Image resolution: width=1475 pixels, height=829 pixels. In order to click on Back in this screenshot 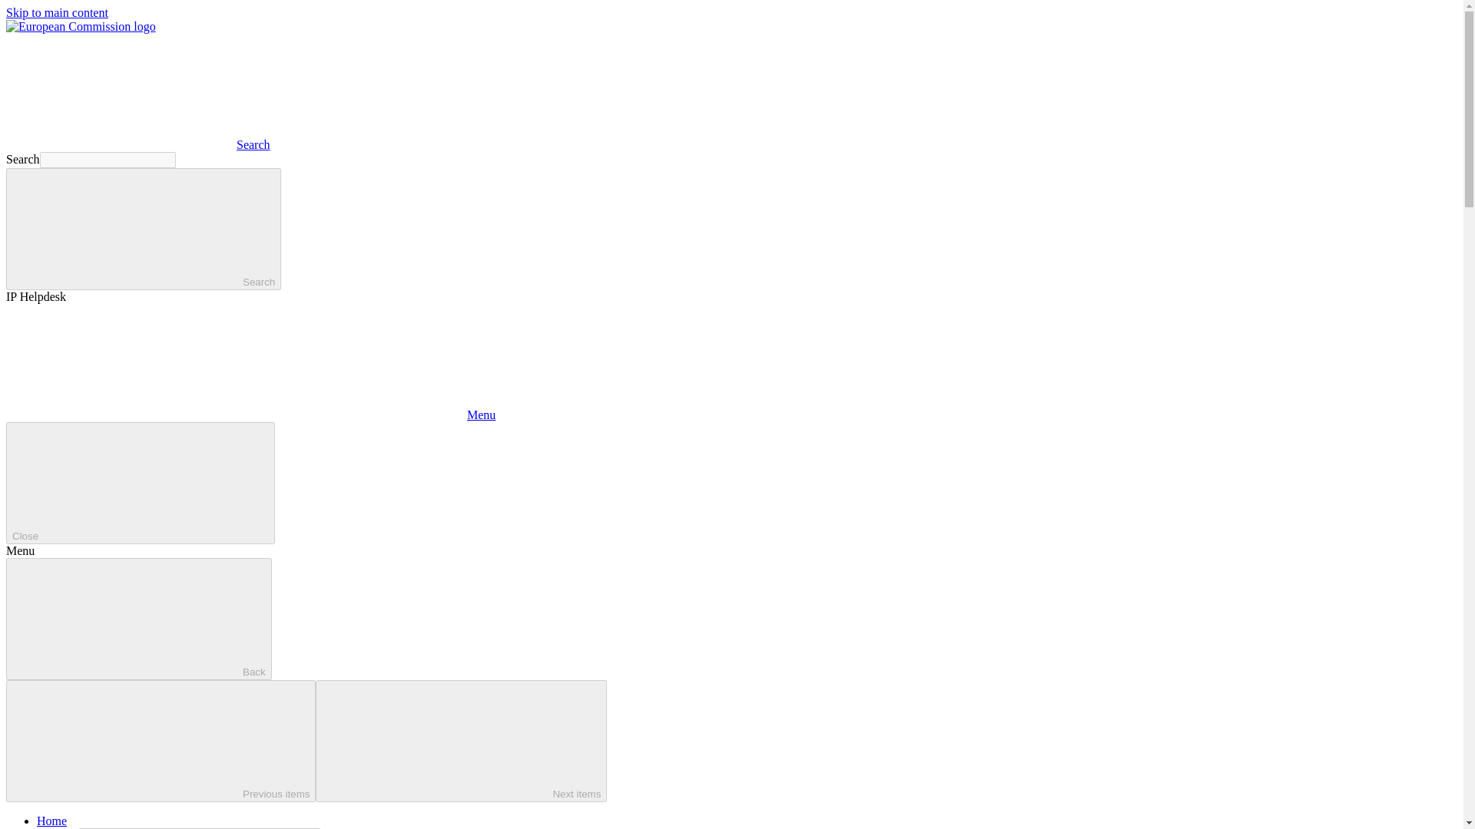, I will do `click(138, 619)`.